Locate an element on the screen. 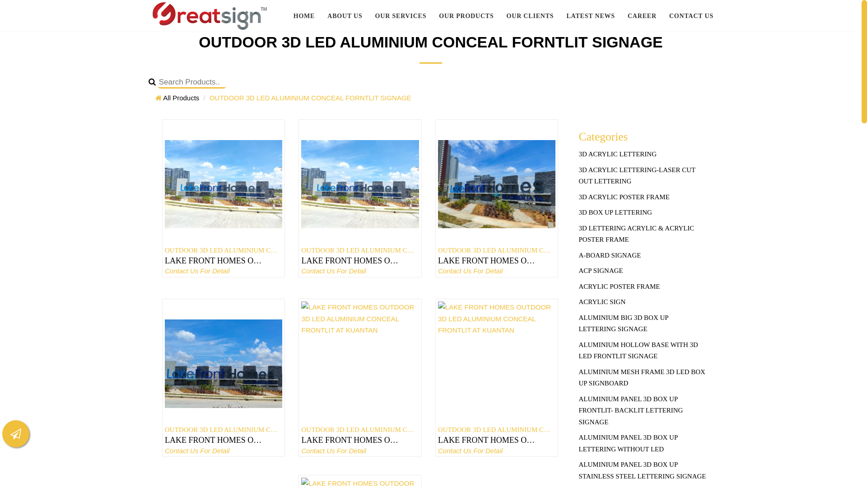 The image size is (867, 488). HOME is located at coordinates (304, 16).